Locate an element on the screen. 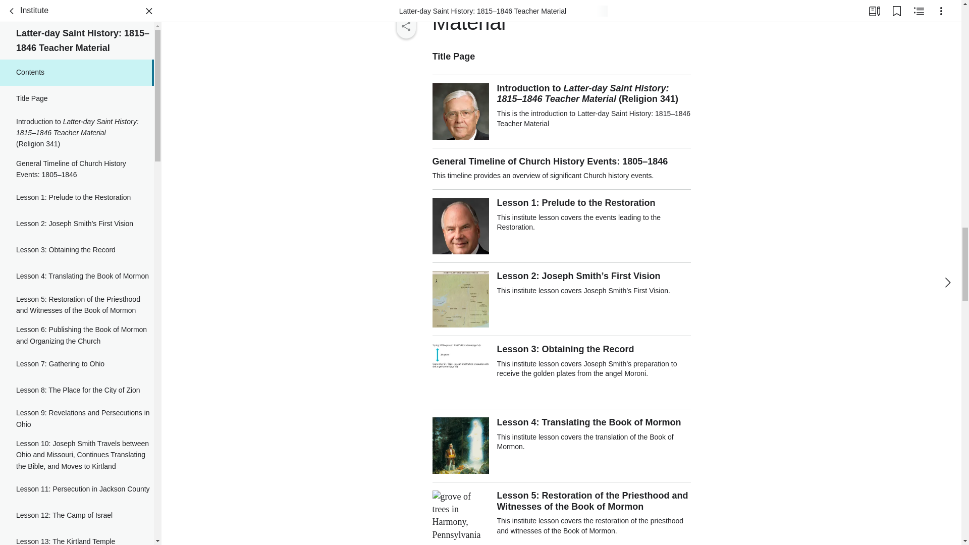 The height and width of the screenshot is (545, 969). Lesson 16: The Saints Gather in Northern Missouri is located at coordinates (77, 528).